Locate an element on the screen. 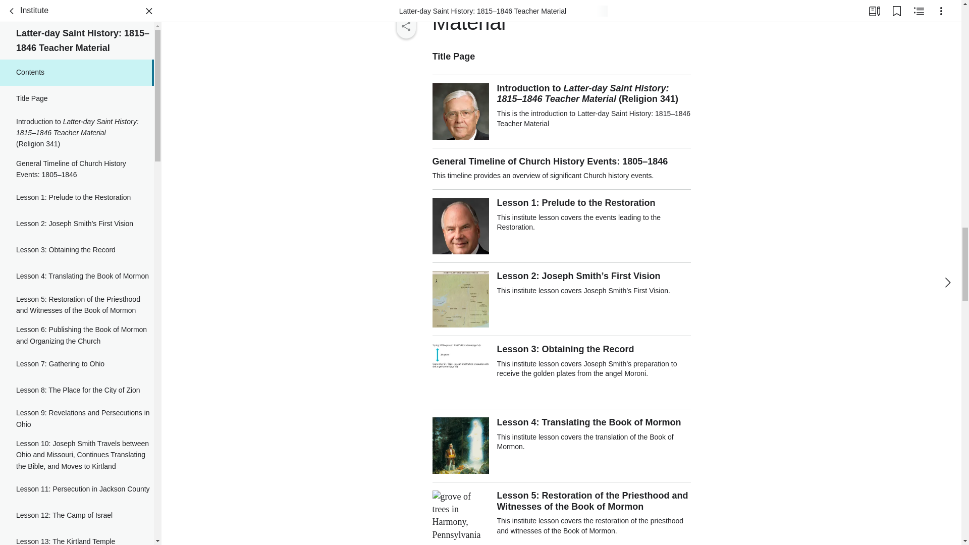 The height and width of the screenshot is (545, 969). Lesson 16: The Saints Gather in Northern Missouri is located at coordinates (77, 528).